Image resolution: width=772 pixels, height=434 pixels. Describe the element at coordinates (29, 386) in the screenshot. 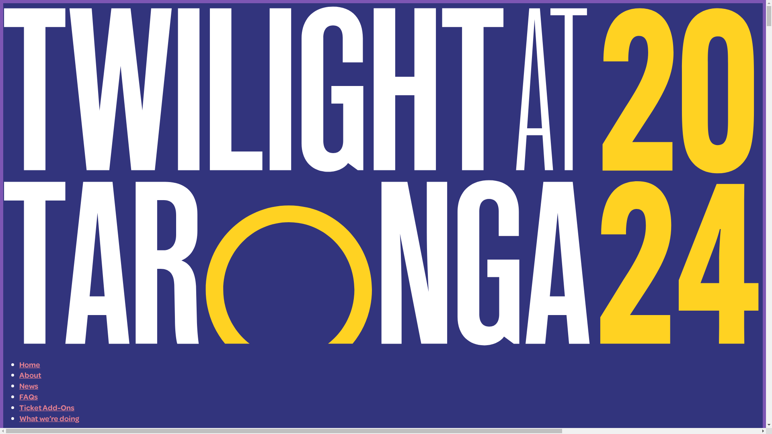

I see `News` at that location.